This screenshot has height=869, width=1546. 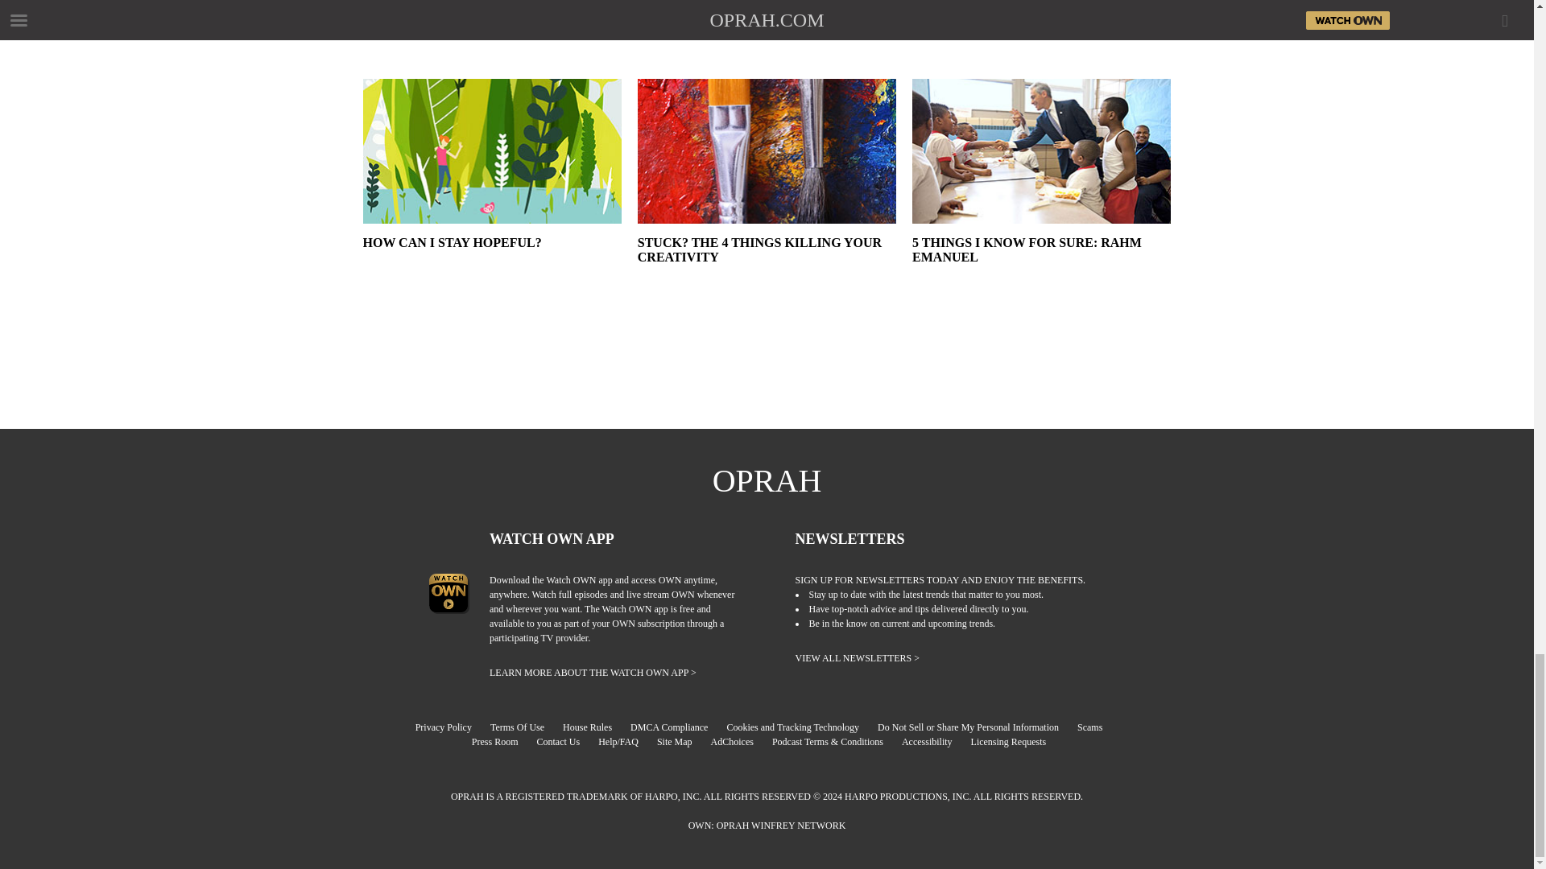 I want to click on Scams, so click(x=1097, y=727).